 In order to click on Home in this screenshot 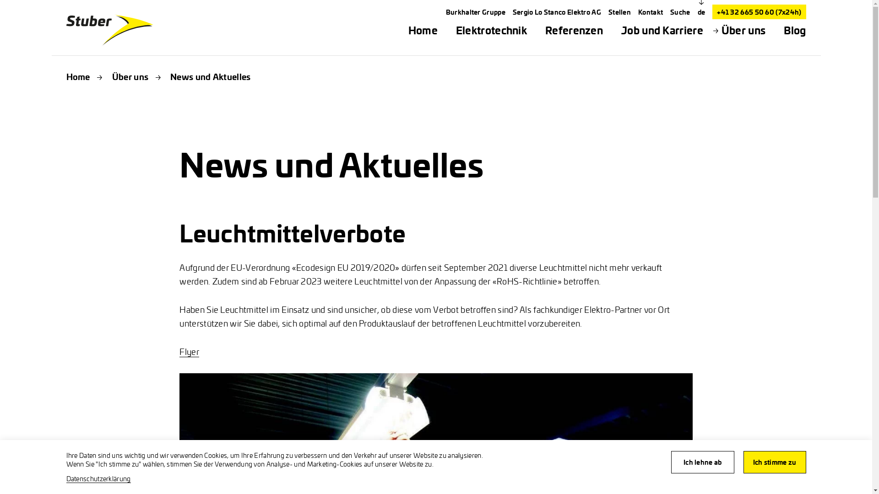, I will do `click(78, 77)`.